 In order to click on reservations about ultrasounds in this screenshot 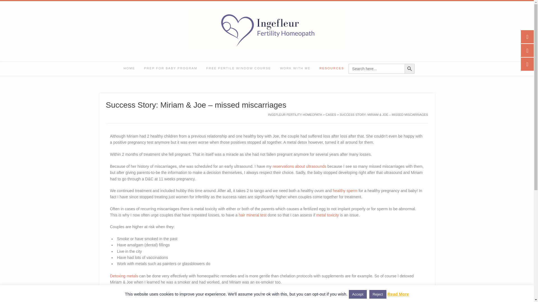, I will do `click(299, 166)`.